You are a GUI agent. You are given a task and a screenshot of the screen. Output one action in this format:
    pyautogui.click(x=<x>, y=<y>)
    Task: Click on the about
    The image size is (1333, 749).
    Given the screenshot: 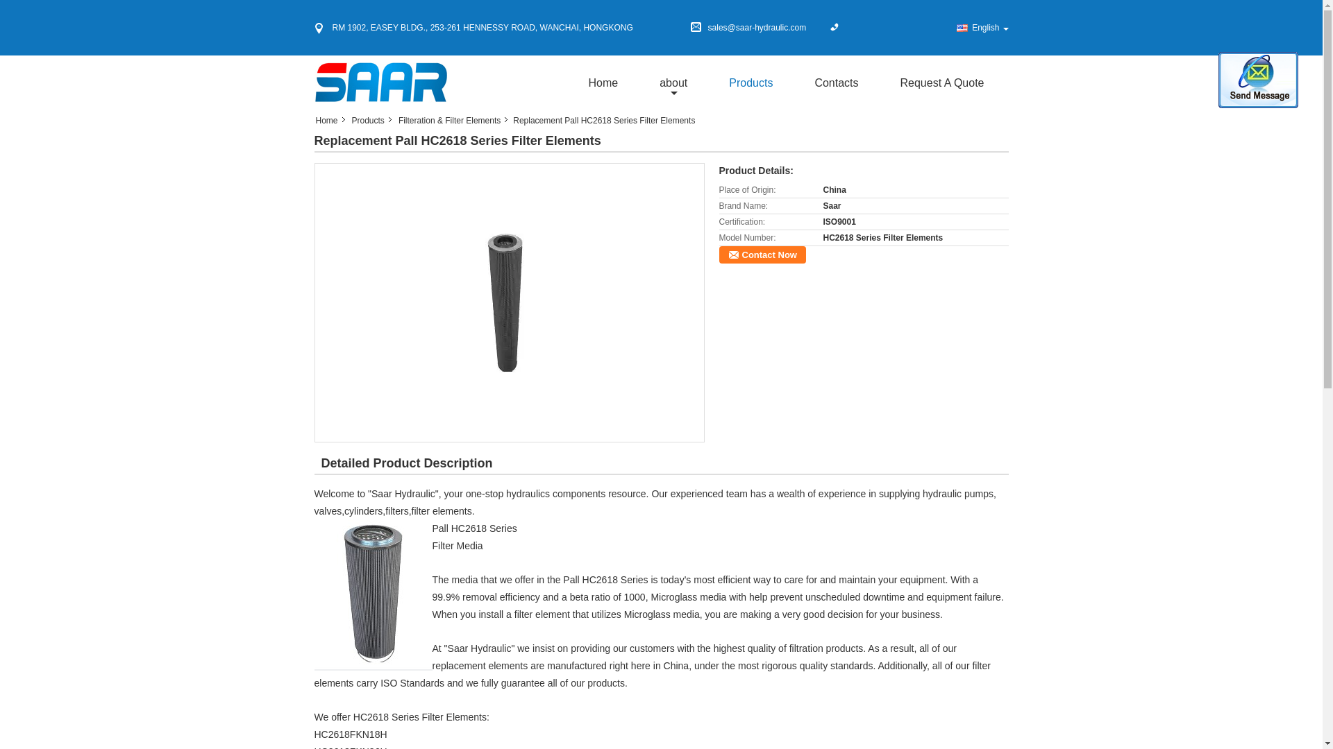 What is the action you would take?
    pyautogui.click(x=673, y=83)
    